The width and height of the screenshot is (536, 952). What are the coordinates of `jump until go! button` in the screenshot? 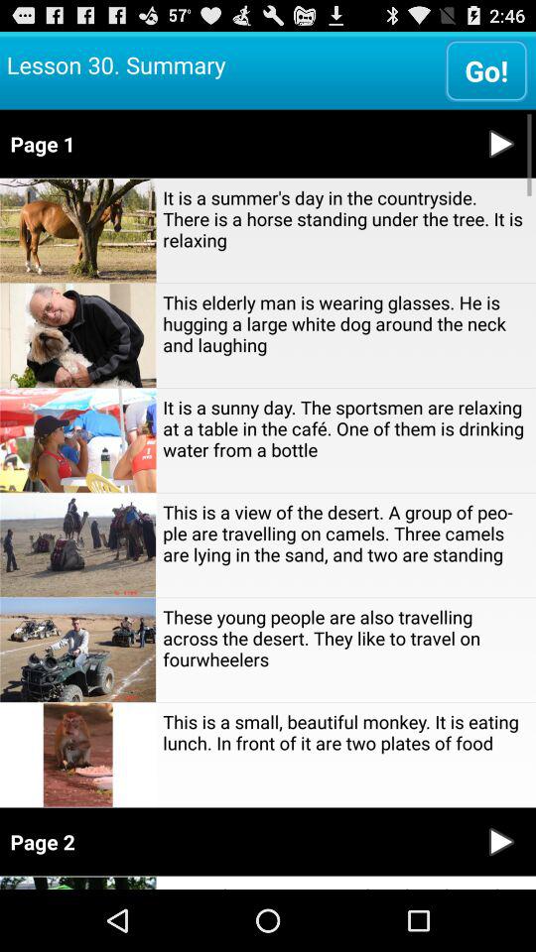 It's located at (486, 69).